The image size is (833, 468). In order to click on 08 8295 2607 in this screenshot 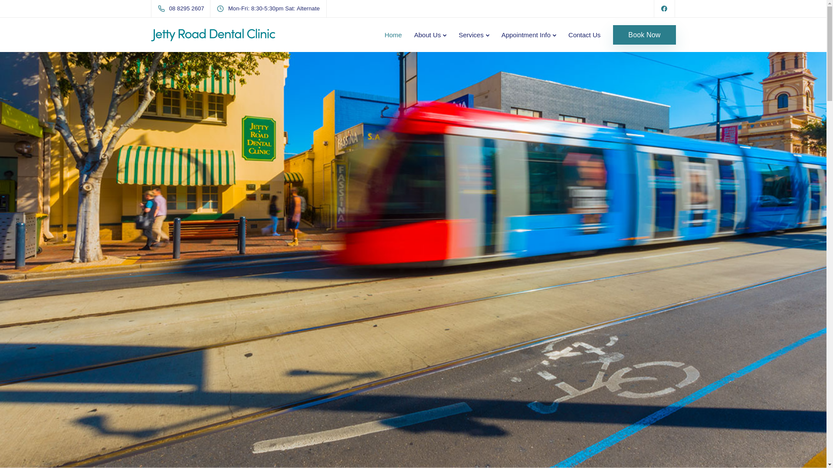, I will do `click(183, 9)`.